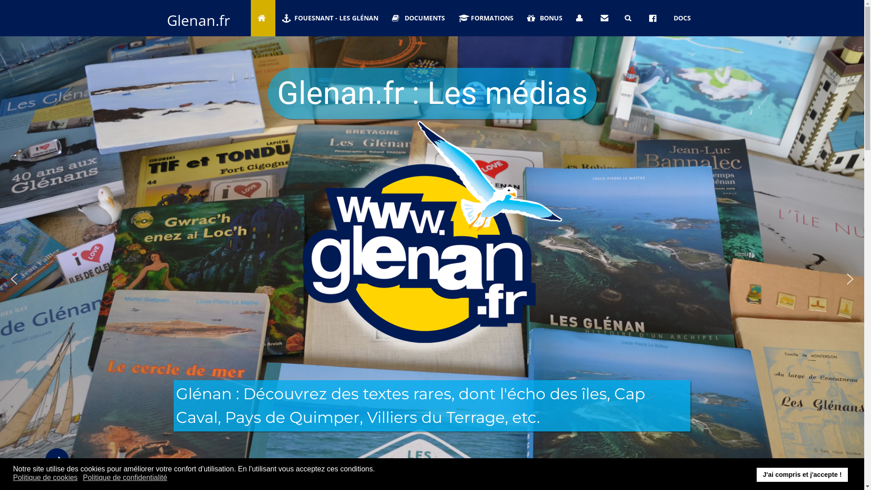 This screenshot has height=490, width=871. Describe the element at coordinates (802, 475) in the screenshot. I see `J'ai compris et j'accepte !` at that location.